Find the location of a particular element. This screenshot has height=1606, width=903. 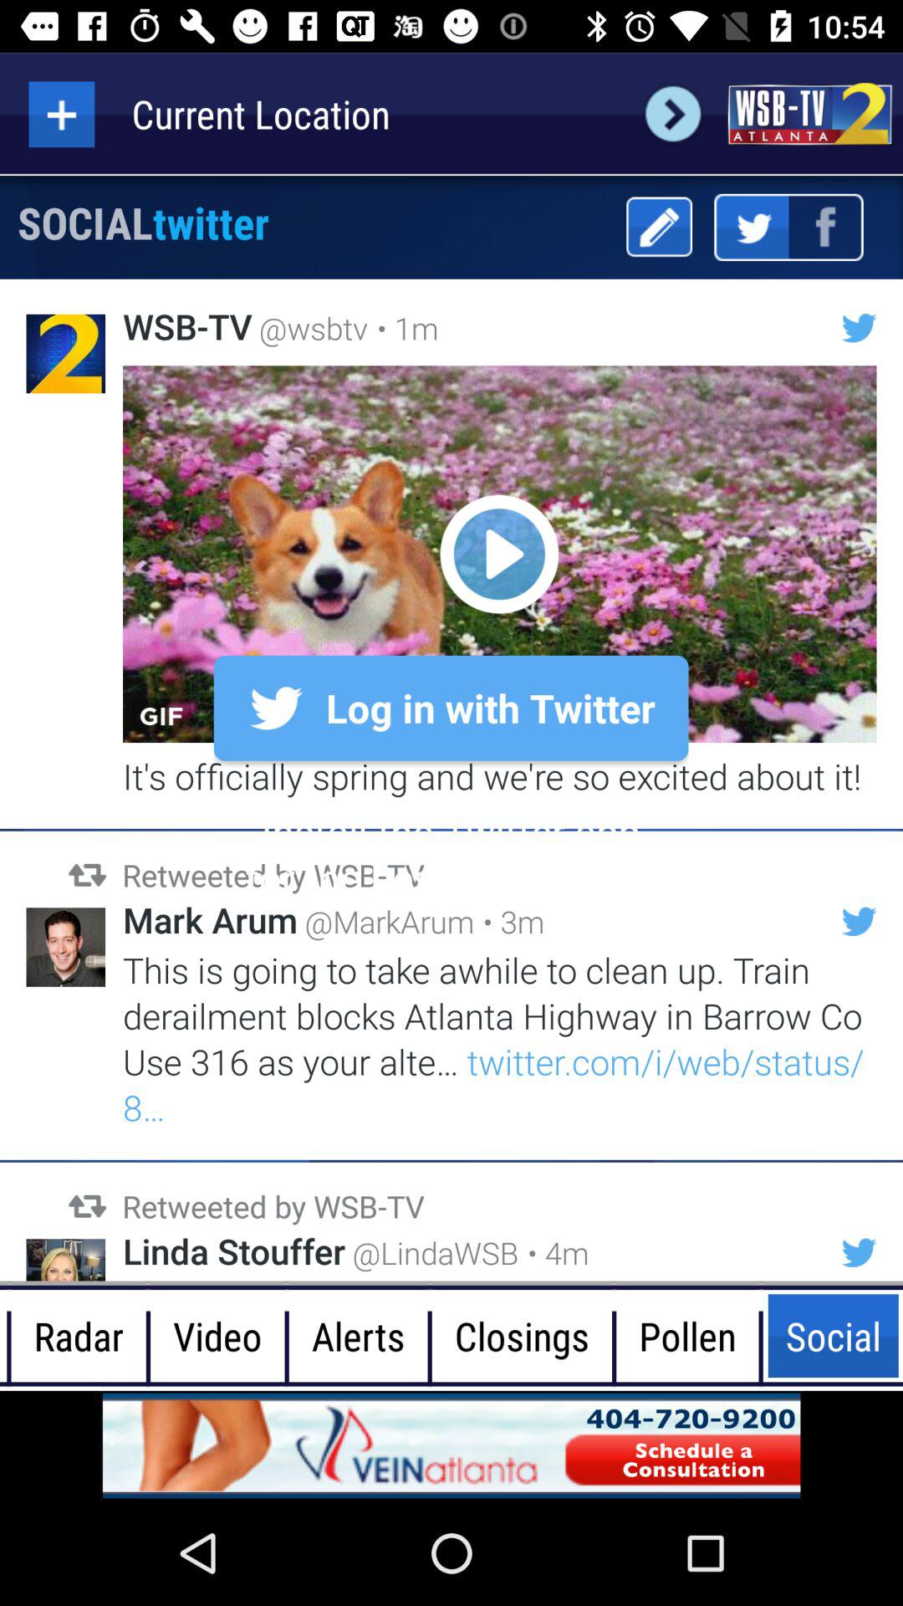

advertisement for vein atlanta is located at coordinates (451, 1445).